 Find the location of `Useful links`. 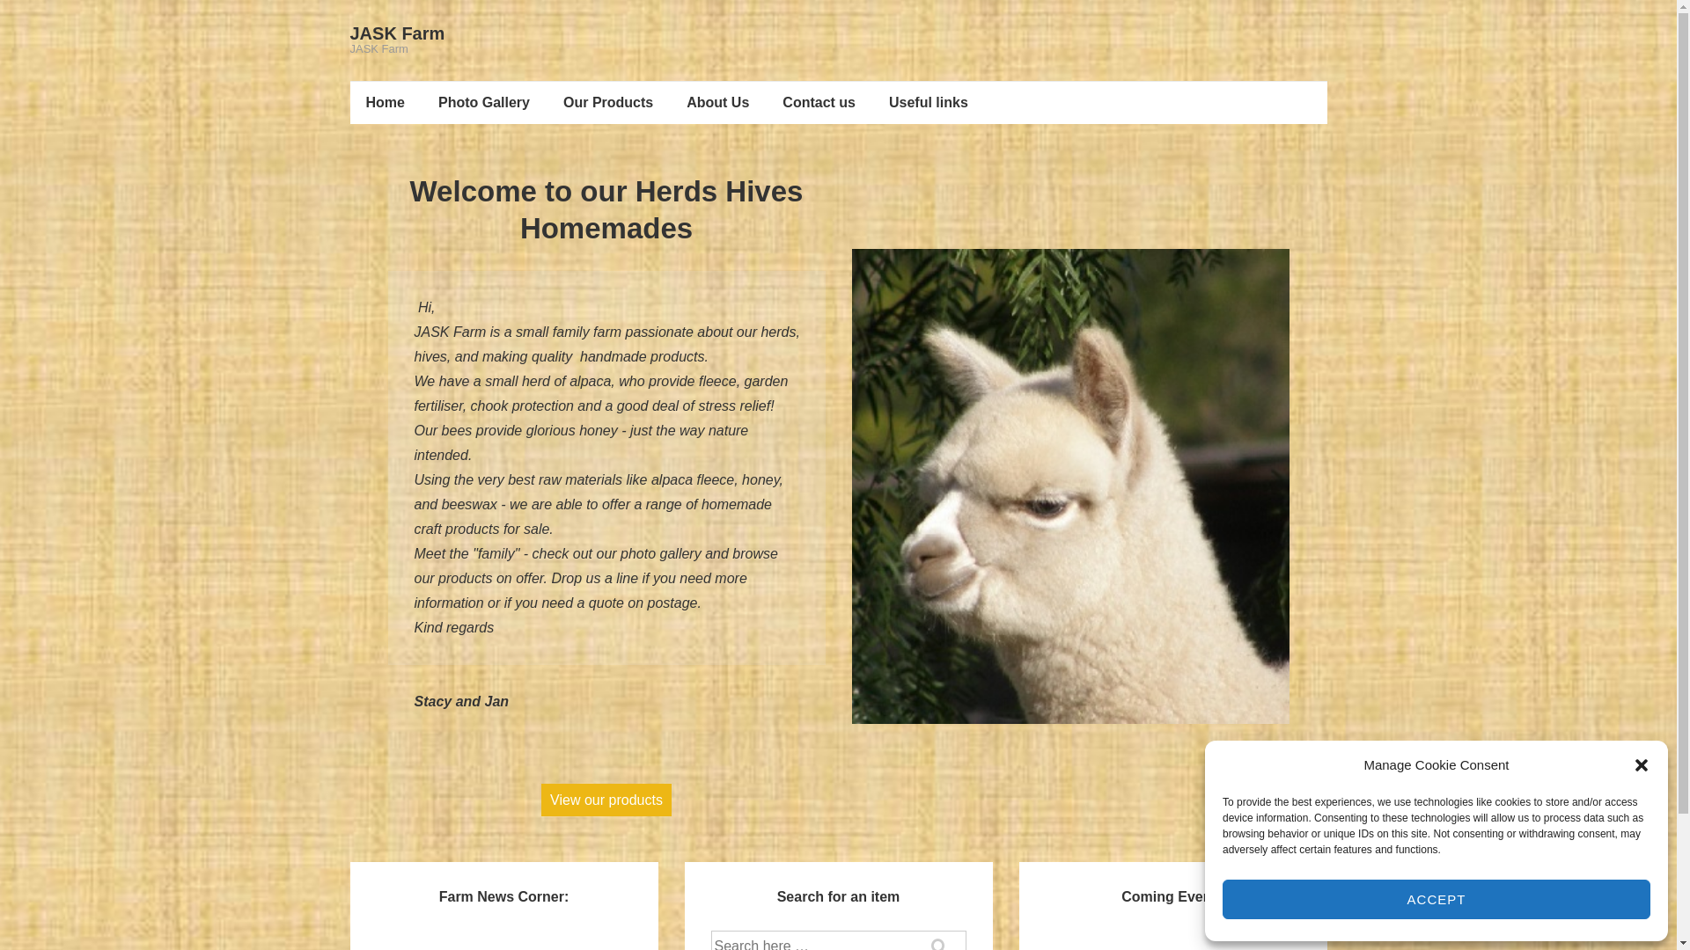

Useful links is located at coordinates (929, 103).